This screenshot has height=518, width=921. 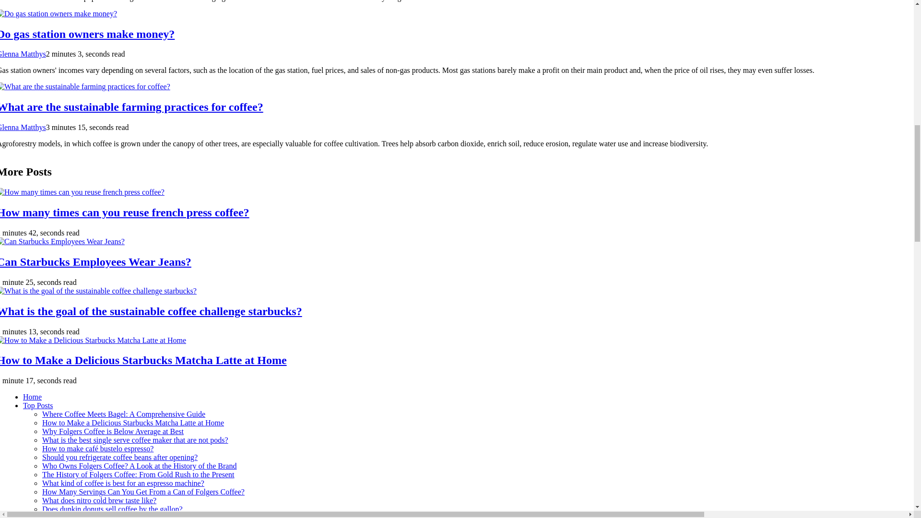 I want to click on Posts by Glenna Matthys, so click(x=23, y=128).